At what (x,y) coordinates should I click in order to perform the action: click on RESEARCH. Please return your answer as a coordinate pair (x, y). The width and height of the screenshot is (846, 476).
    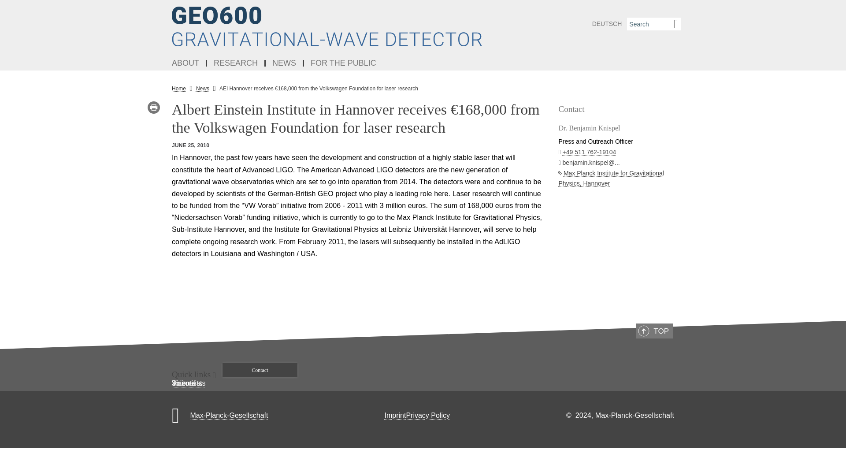
    Looking at the image, I should click on (236, 63).